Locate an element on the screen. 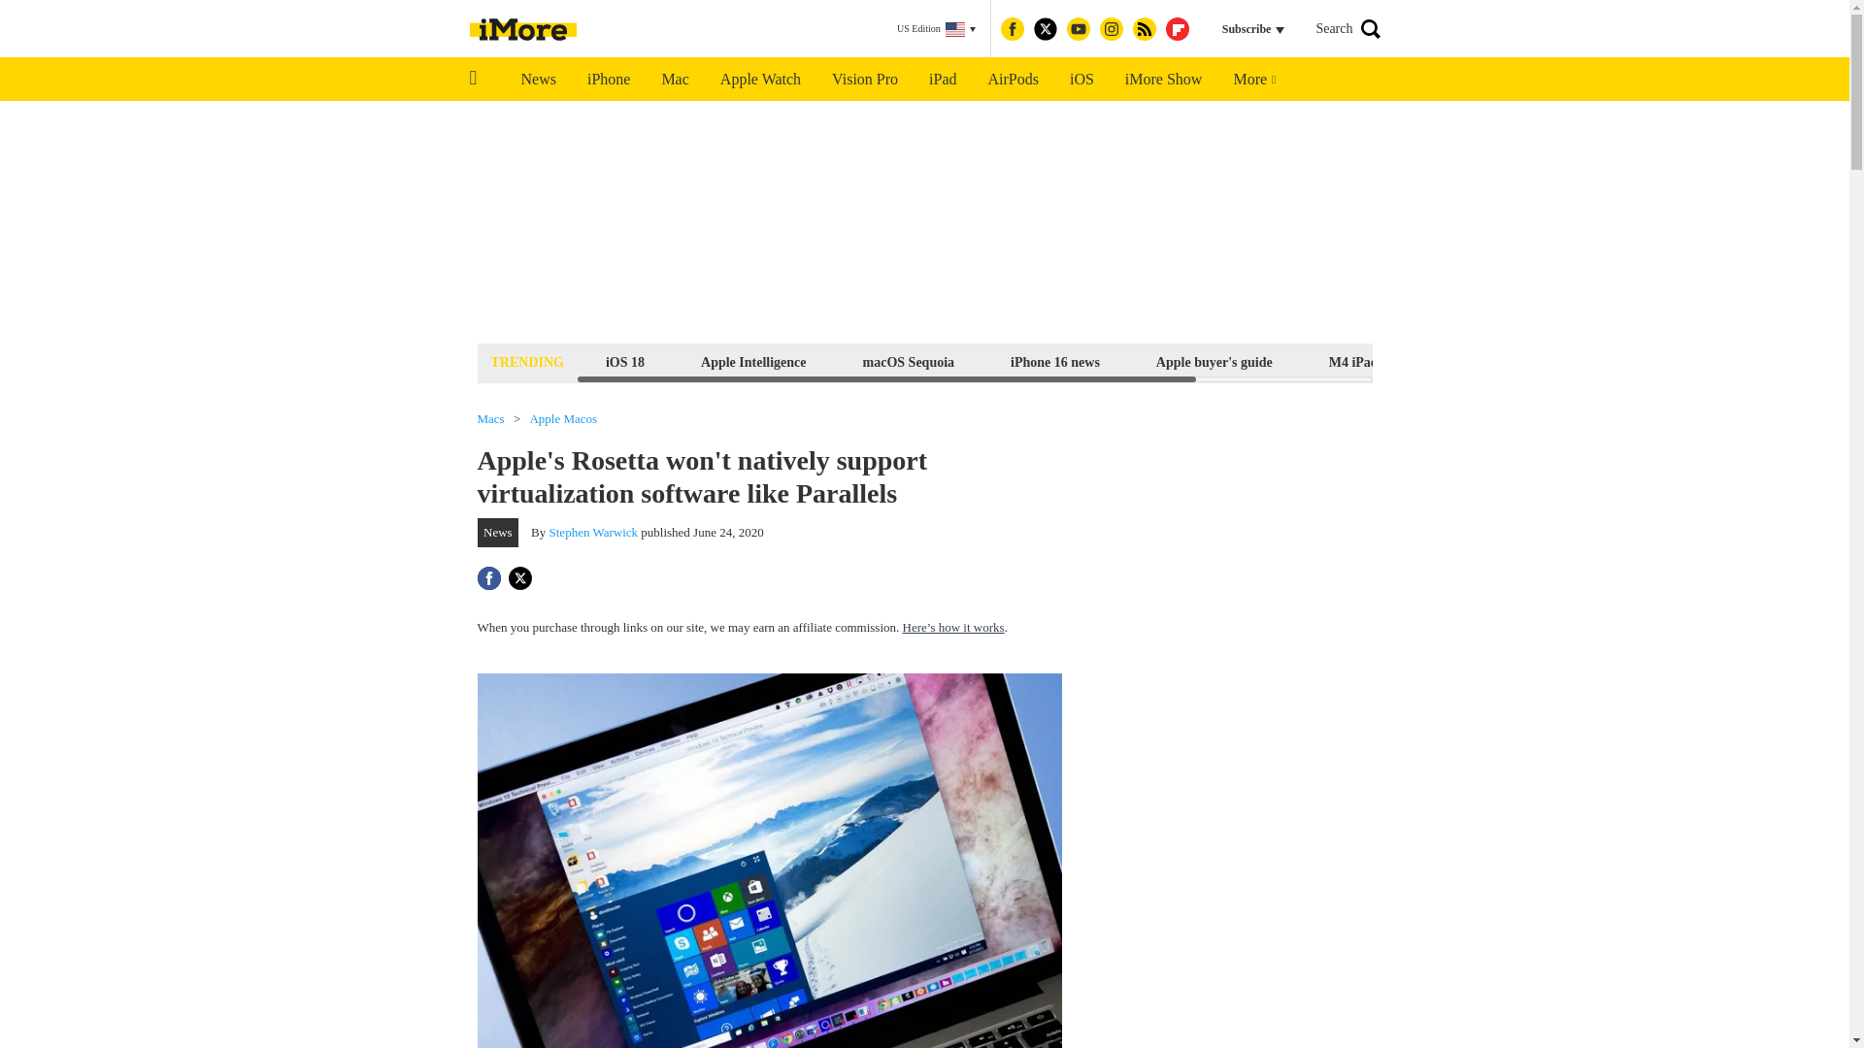 This screenshot has width=1864, height=1048. US Edition is located at coordinates (936, 29).